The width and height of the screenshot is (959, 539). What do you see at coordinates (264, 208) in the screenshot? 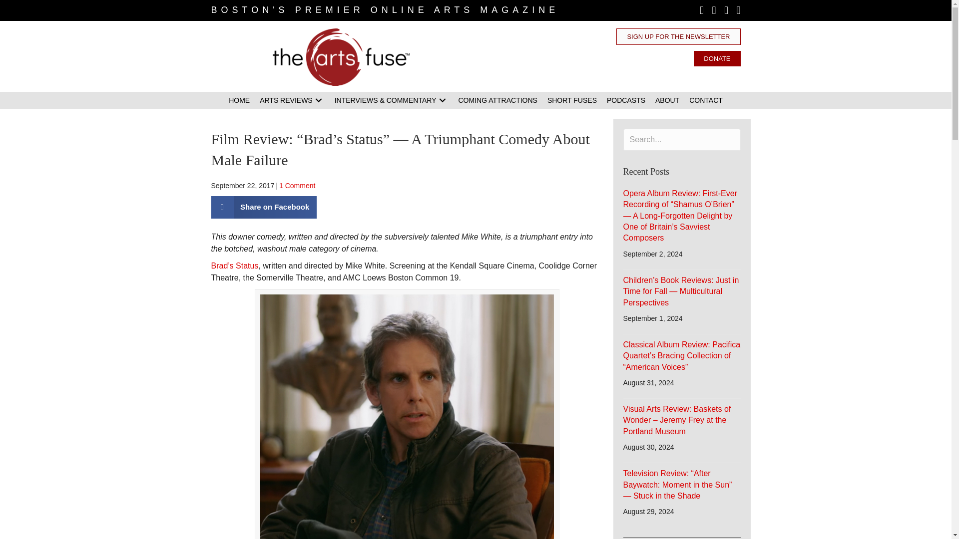
I see `Share on Facebook` at bounding box center [264, 208].